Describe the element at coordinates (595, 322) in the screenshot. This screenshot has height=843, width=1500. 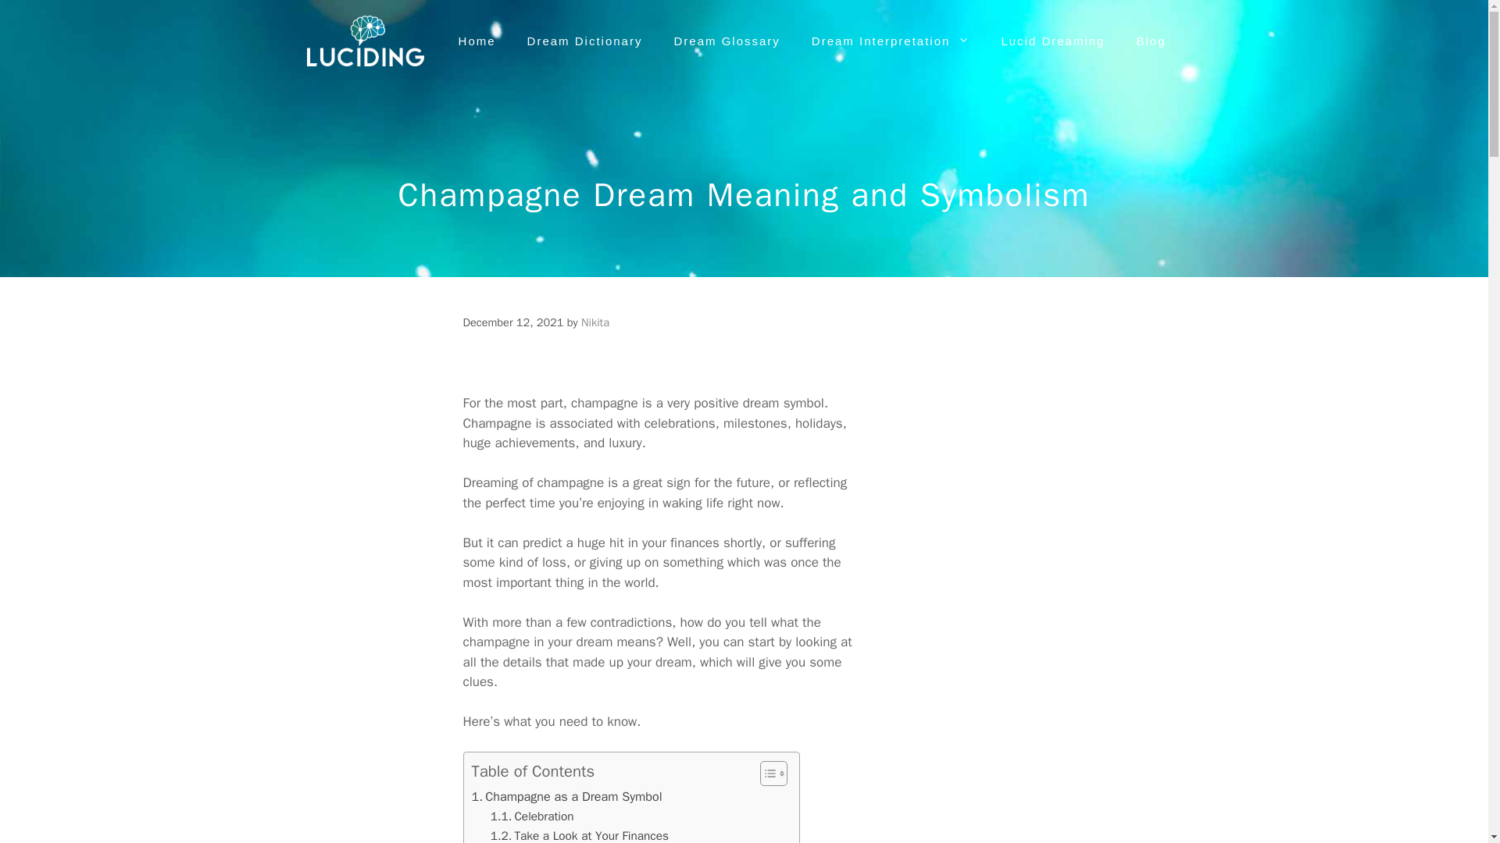
I see `View all posts by Nikita` at that location.